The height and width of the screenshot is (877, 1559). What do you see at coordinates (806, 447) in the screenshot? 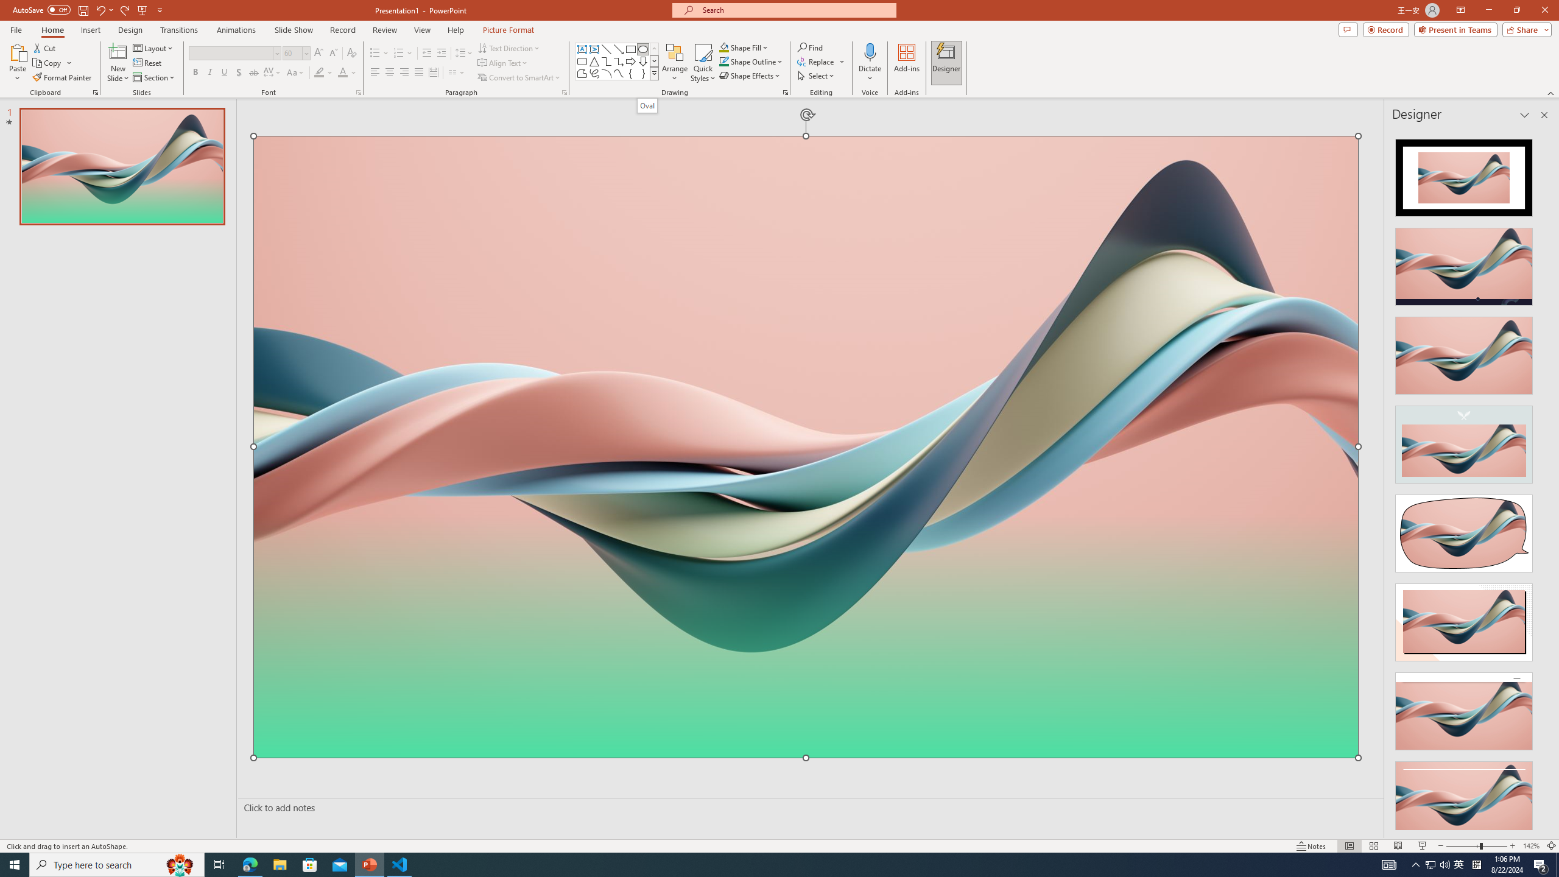
I see `Wavy 3D art` at bounding box center [806, 447].